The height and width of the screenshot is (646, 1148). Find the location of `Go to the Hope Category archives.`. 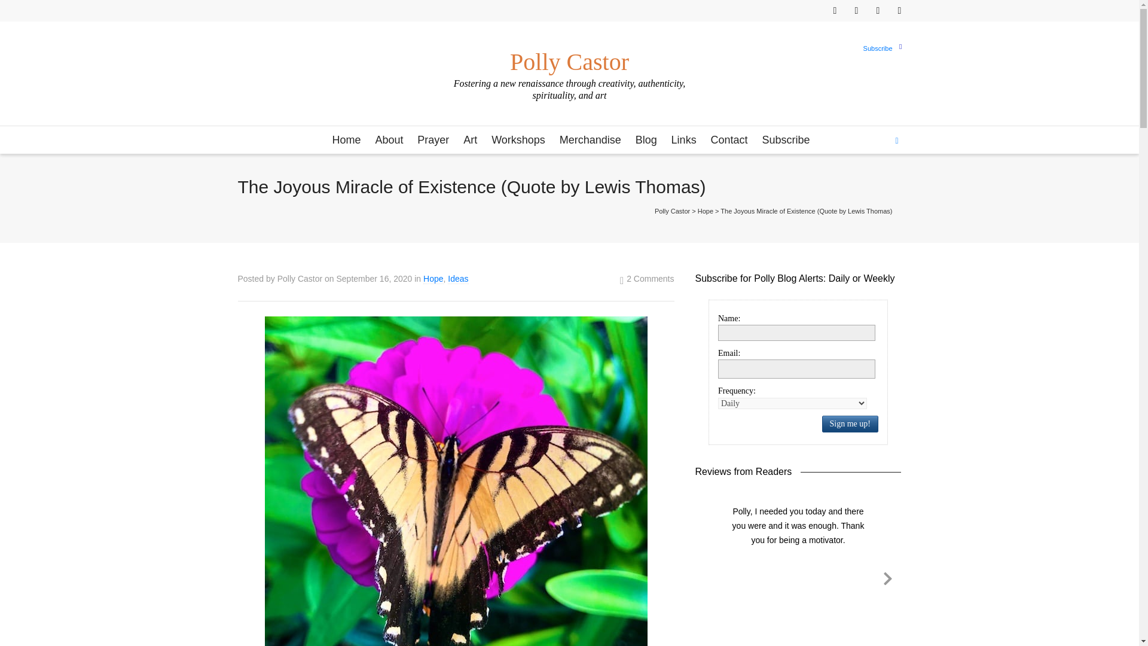

Go to the Hope Category archives. is located at coordinates (706, 211).